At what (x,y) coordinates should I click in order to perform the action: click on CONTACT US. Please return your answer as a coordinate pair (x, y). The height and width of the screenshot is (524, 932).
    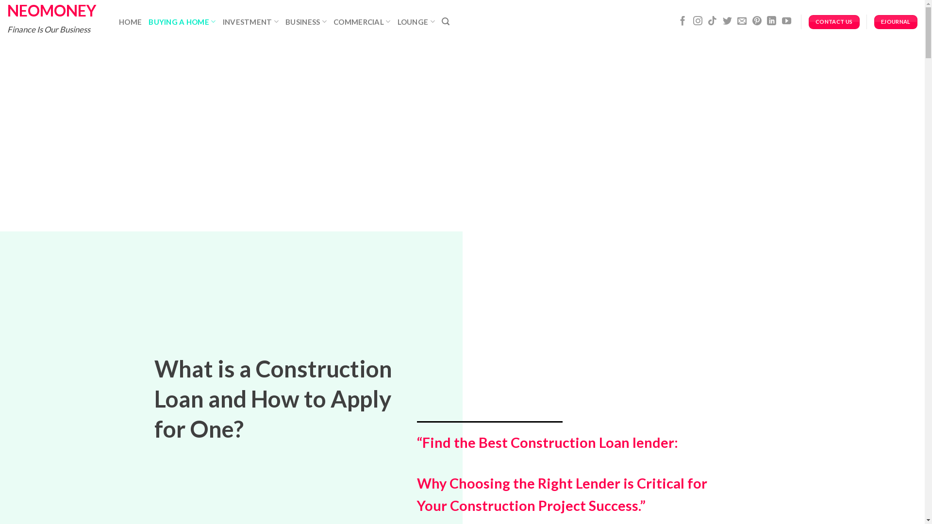
    Looking at the image, I should click on (834, 22).